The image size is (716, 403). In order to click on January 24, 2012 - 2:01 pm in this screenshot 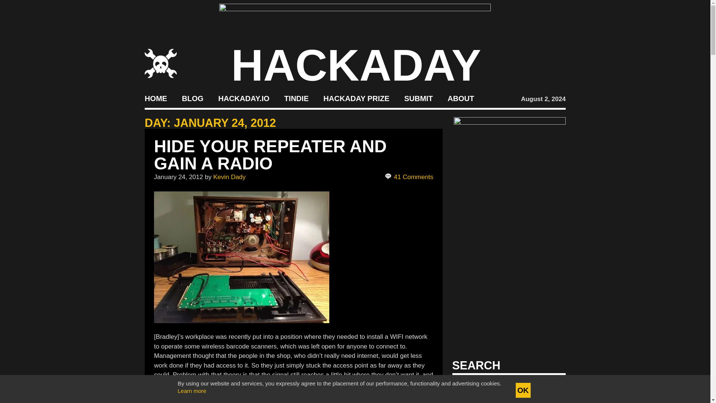, I will do `click(178, 176)`.